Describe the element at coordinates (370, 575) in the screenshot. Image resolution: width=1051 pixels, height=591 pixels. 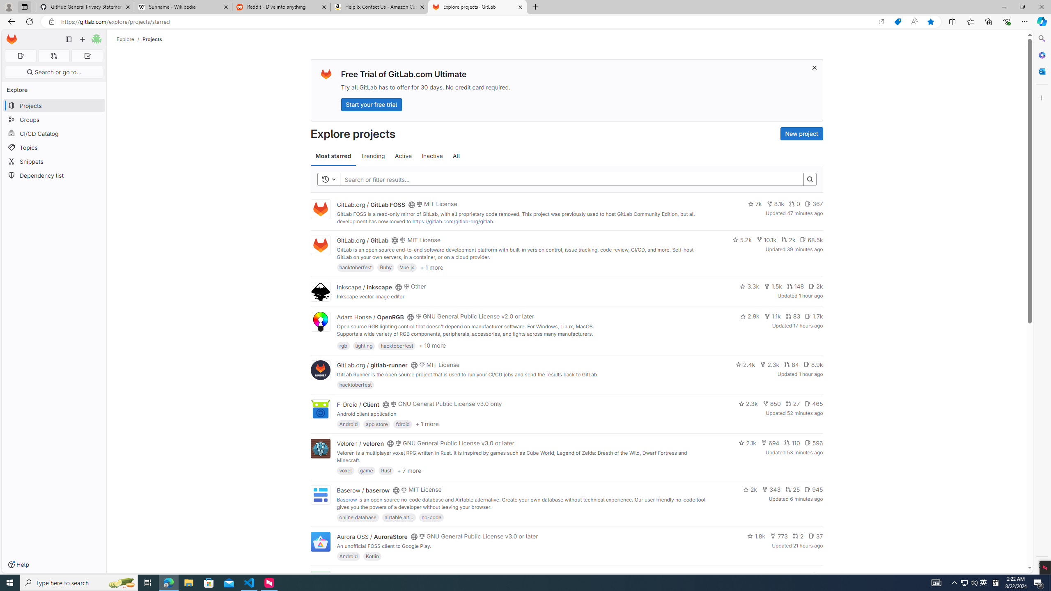
I see `Edouard Klein / falsisign` at that location.